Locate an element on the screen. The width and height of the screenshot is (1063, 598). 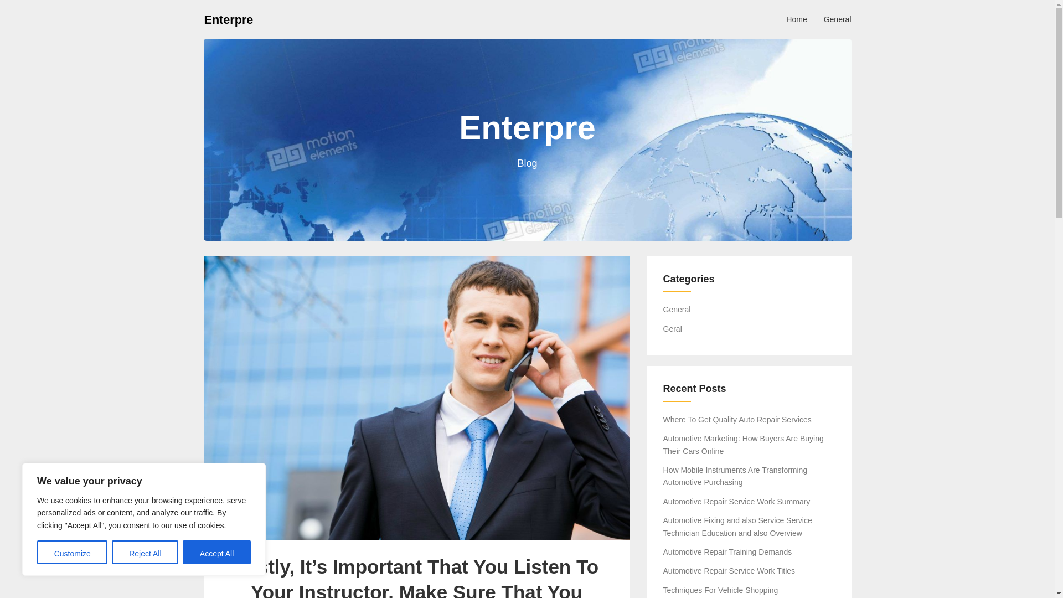
Geral is located at coordinates (673, 329).